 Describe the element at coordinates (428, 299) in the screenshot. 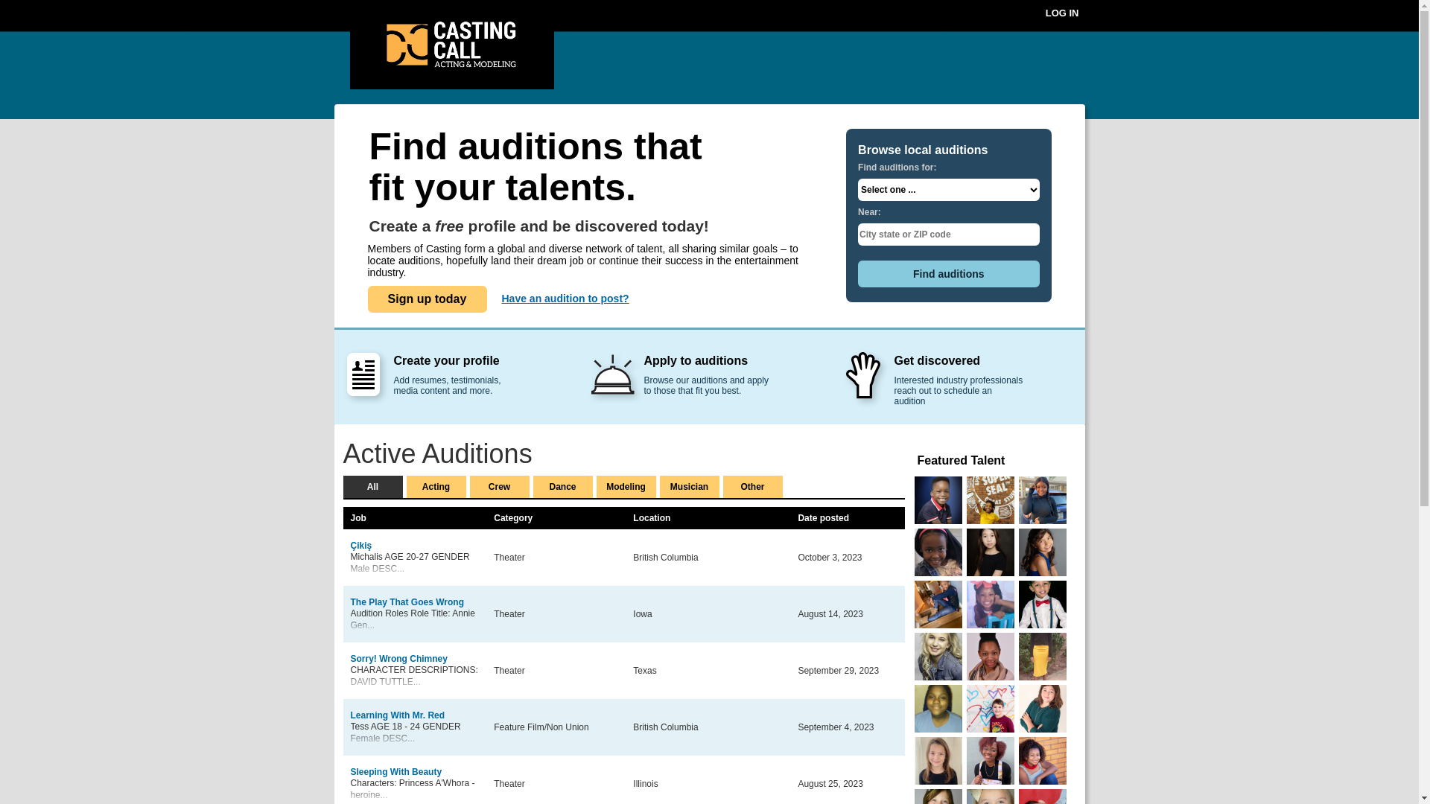

I see `Sign up today` at that location.